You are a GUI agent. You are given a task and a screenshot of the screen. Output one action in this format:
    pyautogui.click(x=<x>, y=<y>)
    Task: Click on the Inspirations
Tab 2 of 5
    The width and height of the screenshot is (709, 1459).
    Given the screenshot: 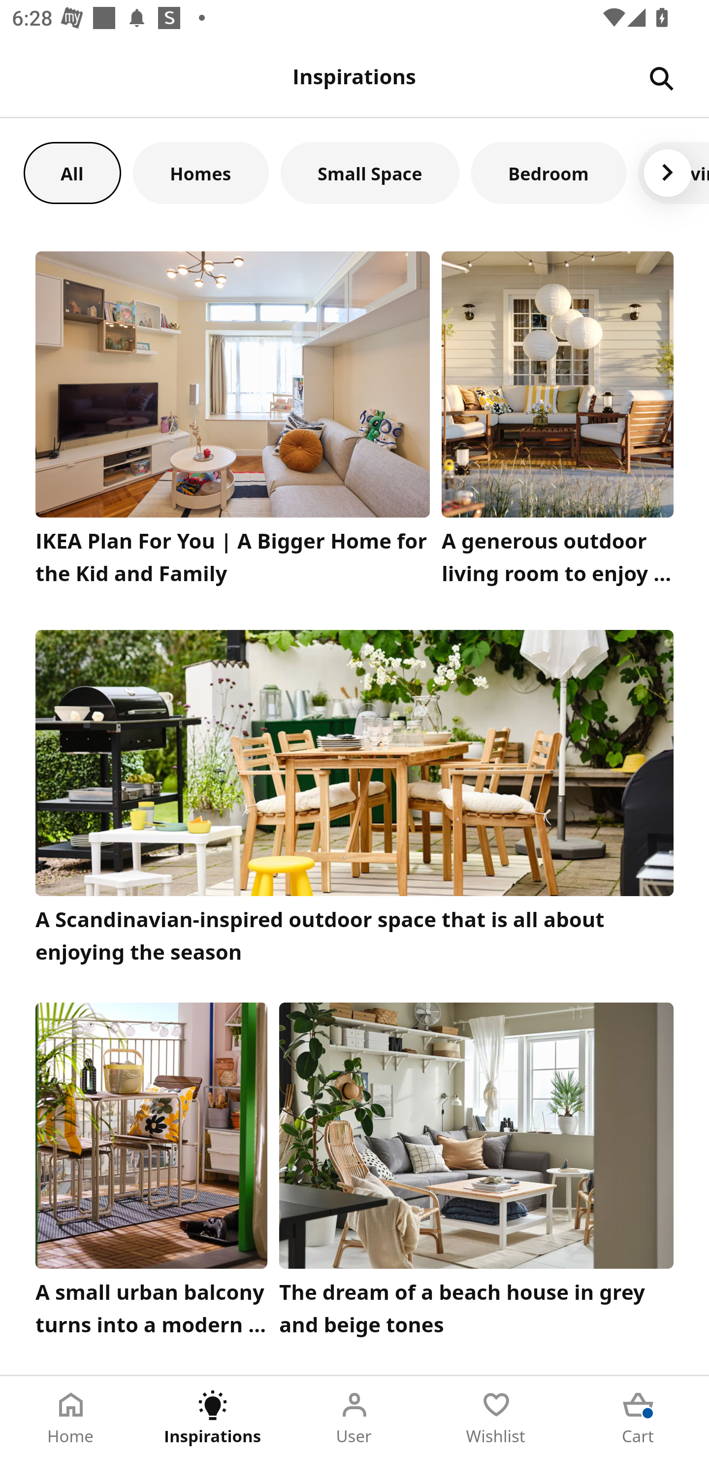 What is the action you would take?
    pyautogui.click(x=213, y=1418)
    